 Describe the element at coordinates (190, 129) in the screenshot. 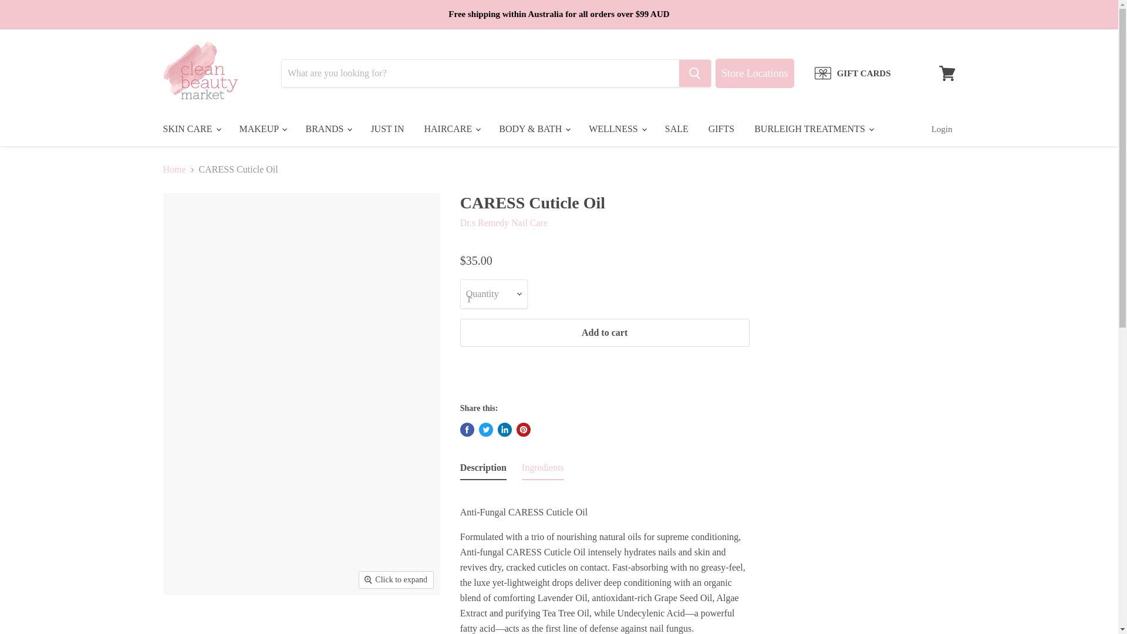

I see `SKIN CARE` at that location.